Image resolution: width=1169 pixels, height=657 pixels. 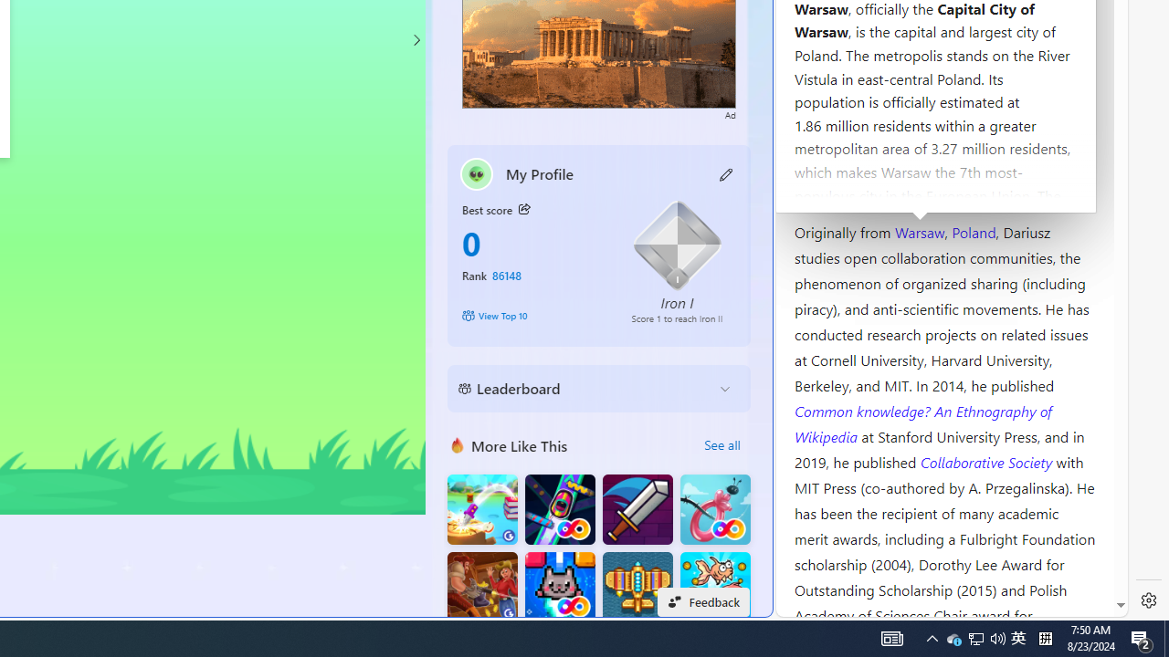 What do you see at coordinates (584, 389) in the screenshot?
I see `Leaderboard` at bounding box center [584, 389].